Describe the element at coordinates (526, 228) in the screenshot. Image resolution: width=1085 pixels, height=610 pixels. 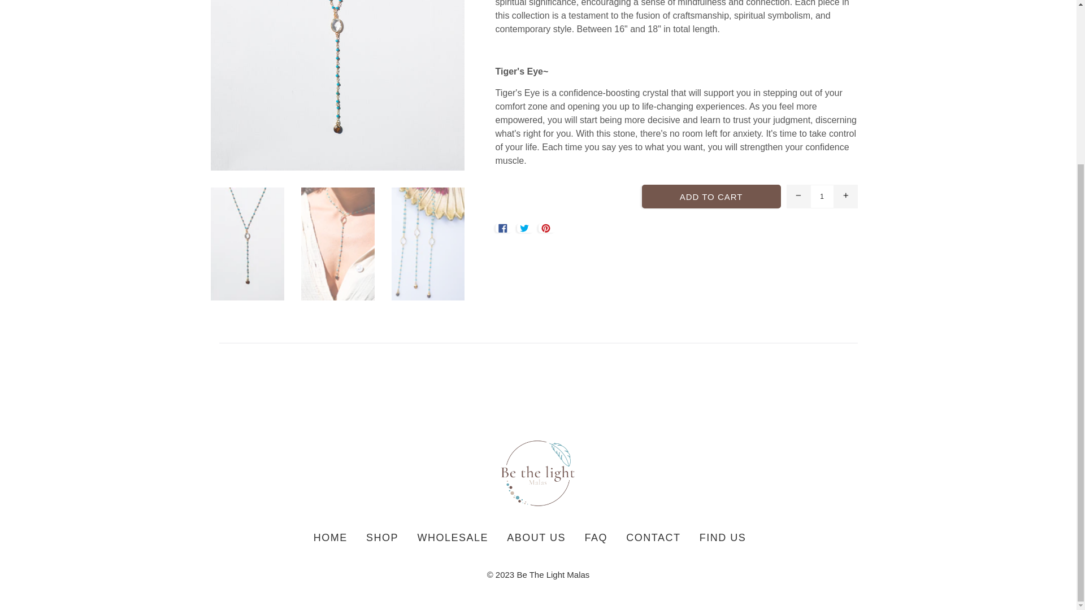
I see `Tweet on Twitter` at that location.